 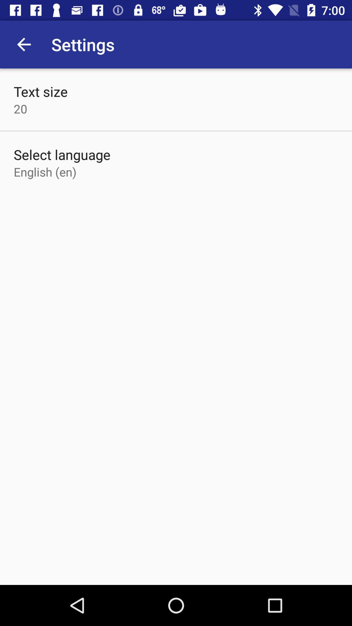 I want to click on select the item next to the settings, so click(x=24, y=44).